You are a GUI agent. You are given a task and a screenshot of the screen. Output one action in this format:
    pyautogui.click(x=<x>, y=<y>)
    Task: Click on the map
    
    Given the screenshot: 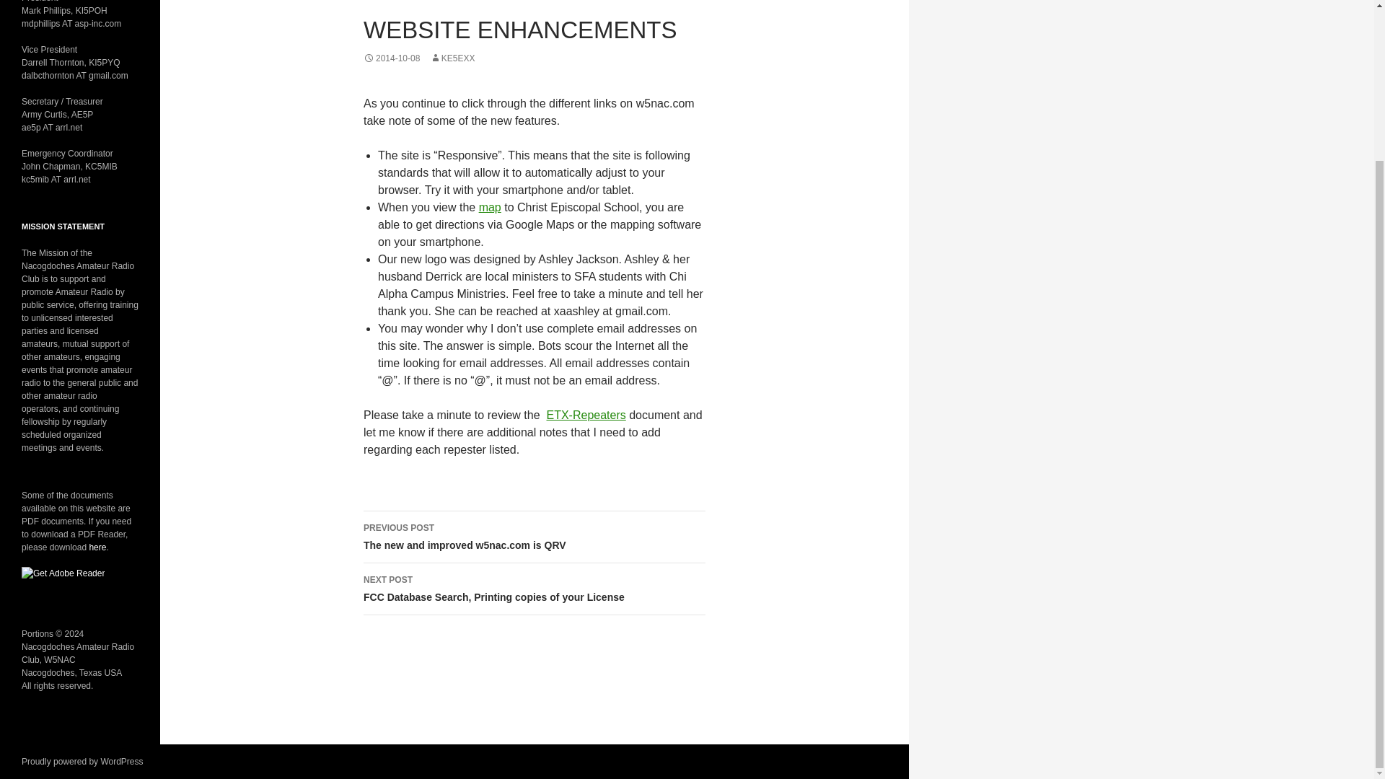 What is the action you would take?
    pyautogui.click(x=491, y=206)
    